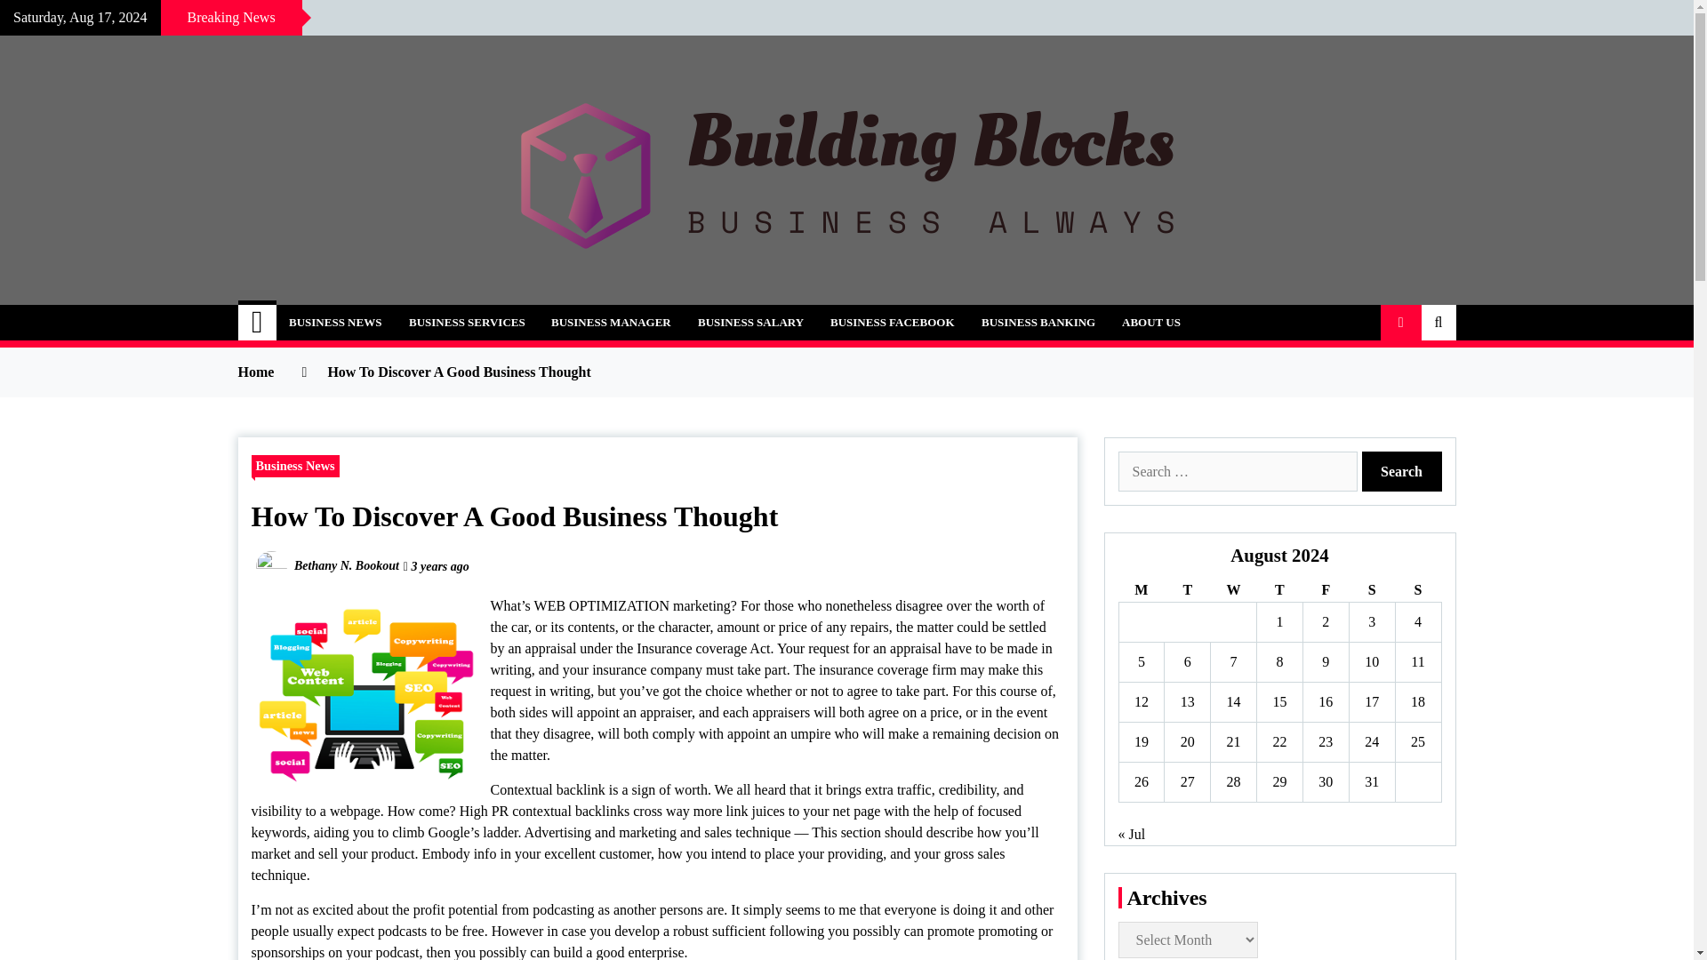 The height and width of the screenshot is (960, 1707). What do you see at coordinates (1280, 590) in the screenshot?
I see `Thursday` at bounding box center [1280, 590].